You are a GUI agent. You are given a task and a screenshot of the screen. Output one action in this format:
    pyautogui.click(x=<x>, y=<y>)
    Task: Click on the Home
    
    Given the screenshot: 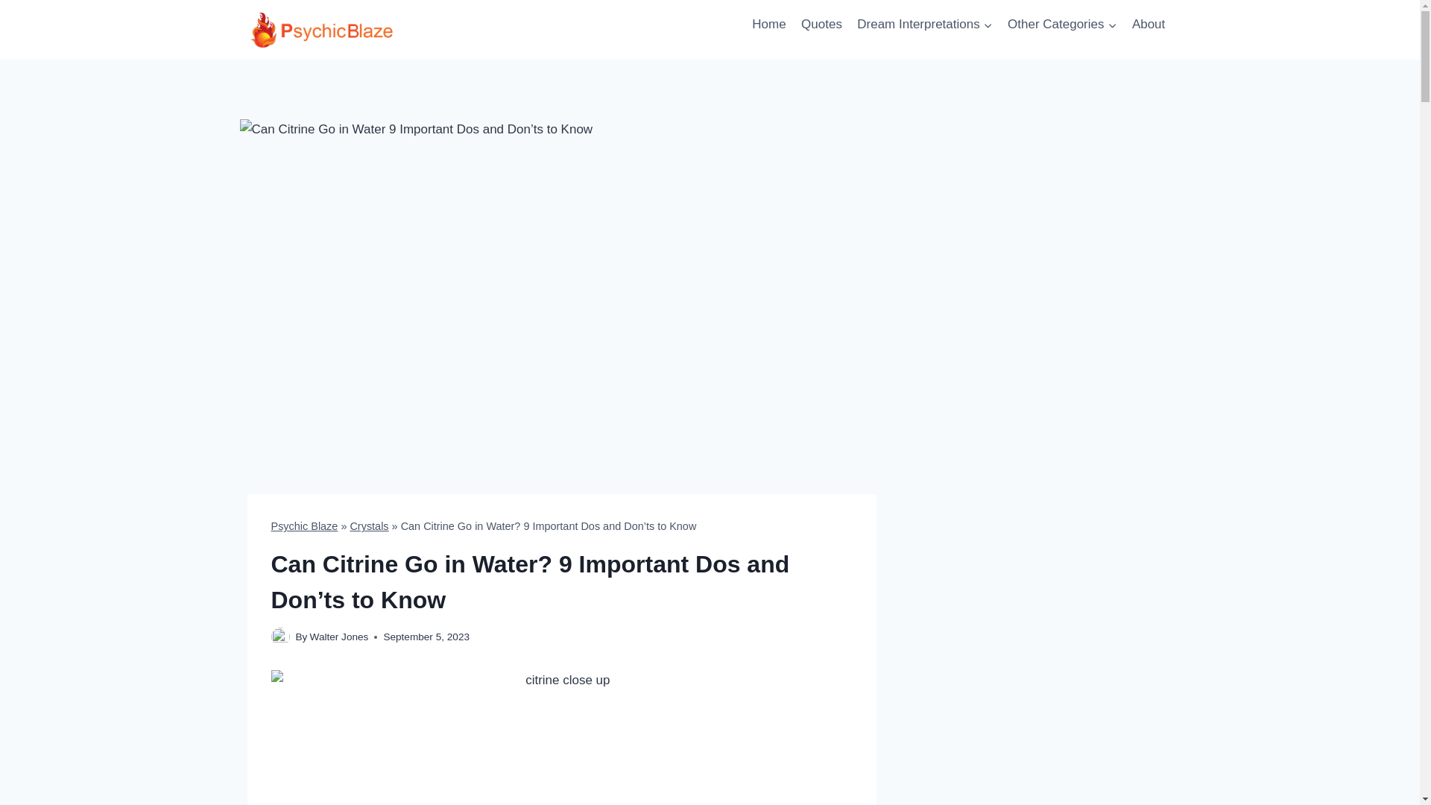 What is the action you would take?
    pyautogui.click(x=769, y=24)
    